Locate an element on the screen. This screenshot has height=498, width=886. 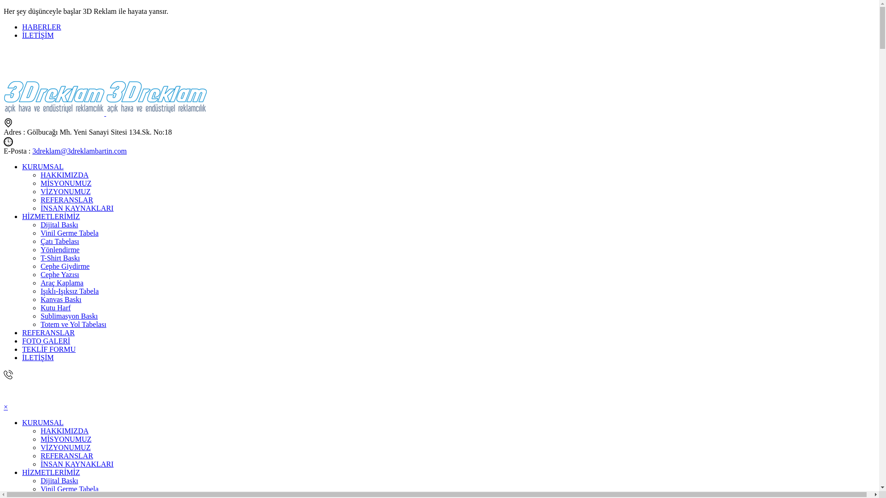
HAKKIMIZDA is located at coordinates (65, 175).